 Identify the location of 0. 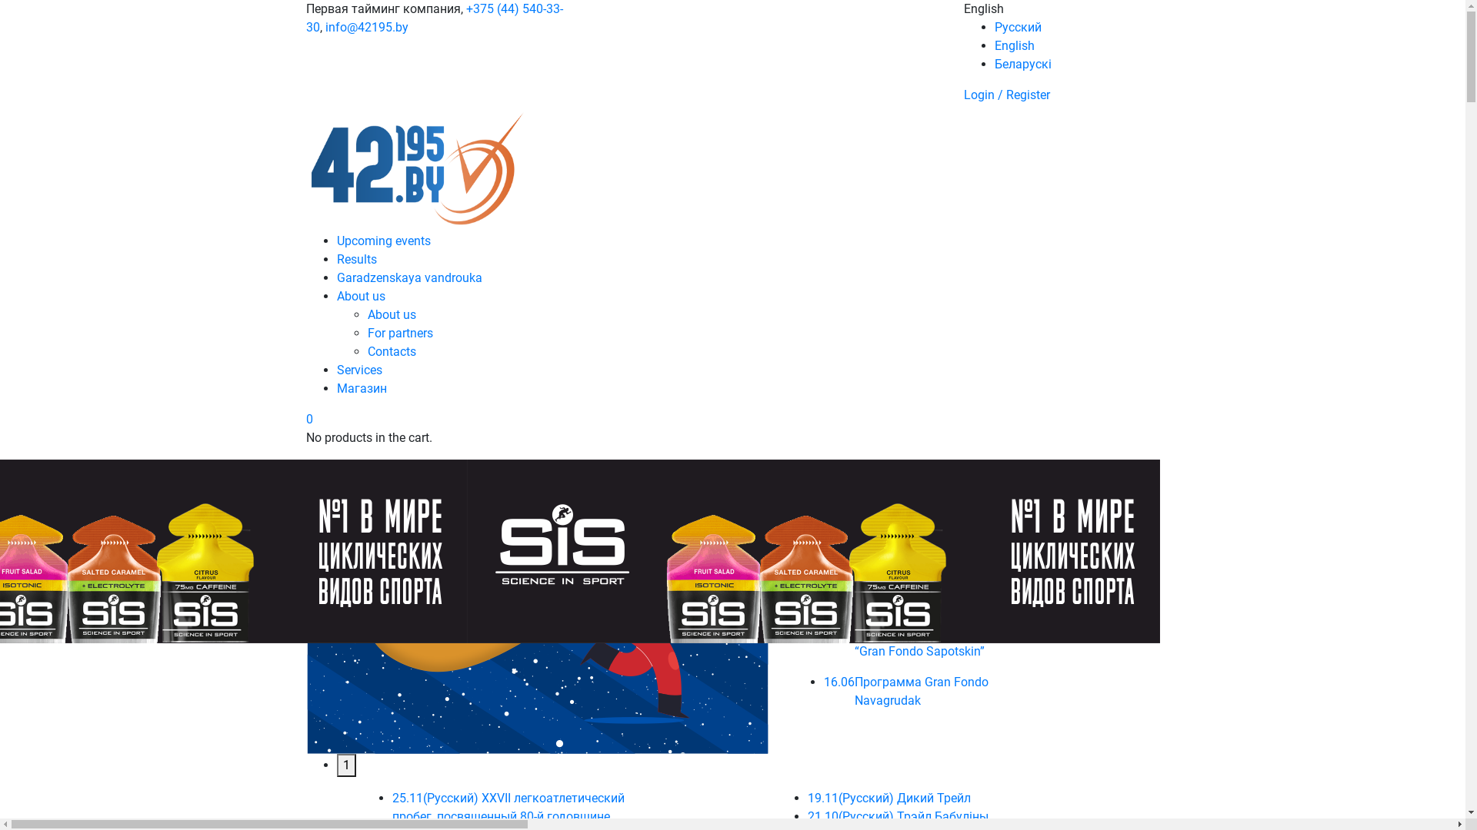
(309, 420).